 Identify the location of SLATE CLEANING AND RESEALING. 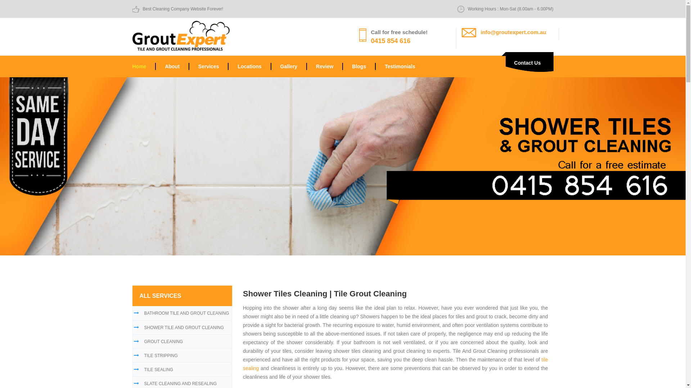
(180, 384).